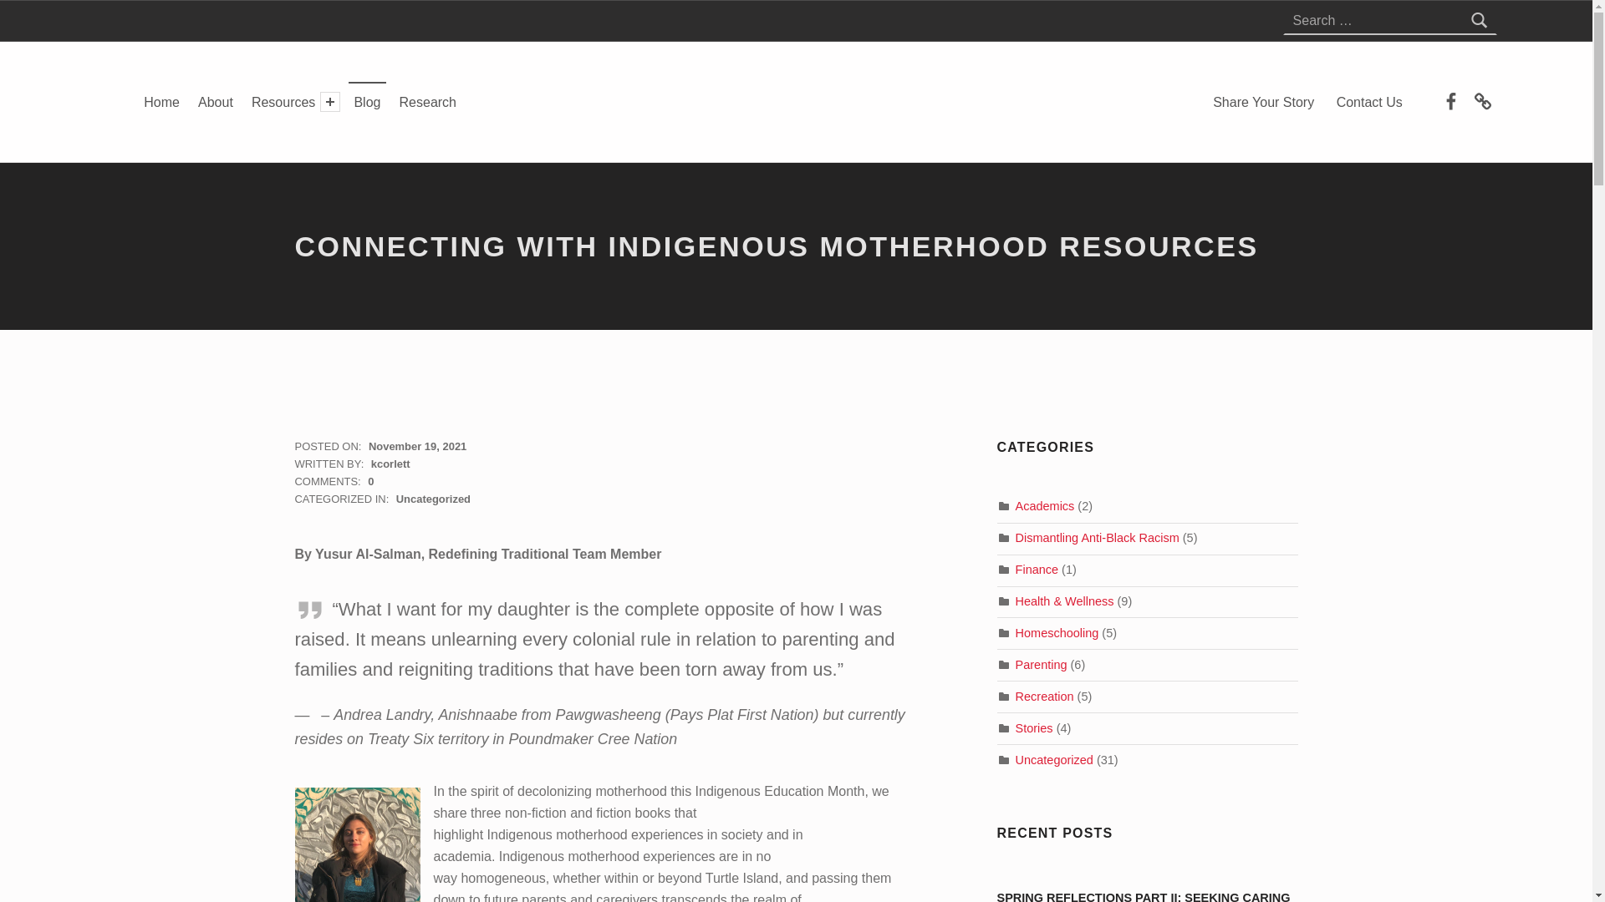 The height and width of the screenshot is (902, 1605). What do you see at coordinates (433, 498) in the screenshot?
I see `Uncategorized` at bounding box center [433, 498].